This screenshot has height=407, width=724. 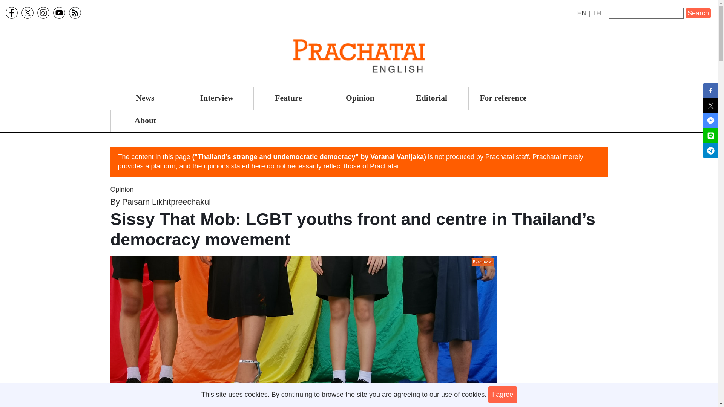 What do you see at coordinates (75, 13) in the screenshot?
I see `Prachatai English Feed Update` at bounding box center [75, 13].